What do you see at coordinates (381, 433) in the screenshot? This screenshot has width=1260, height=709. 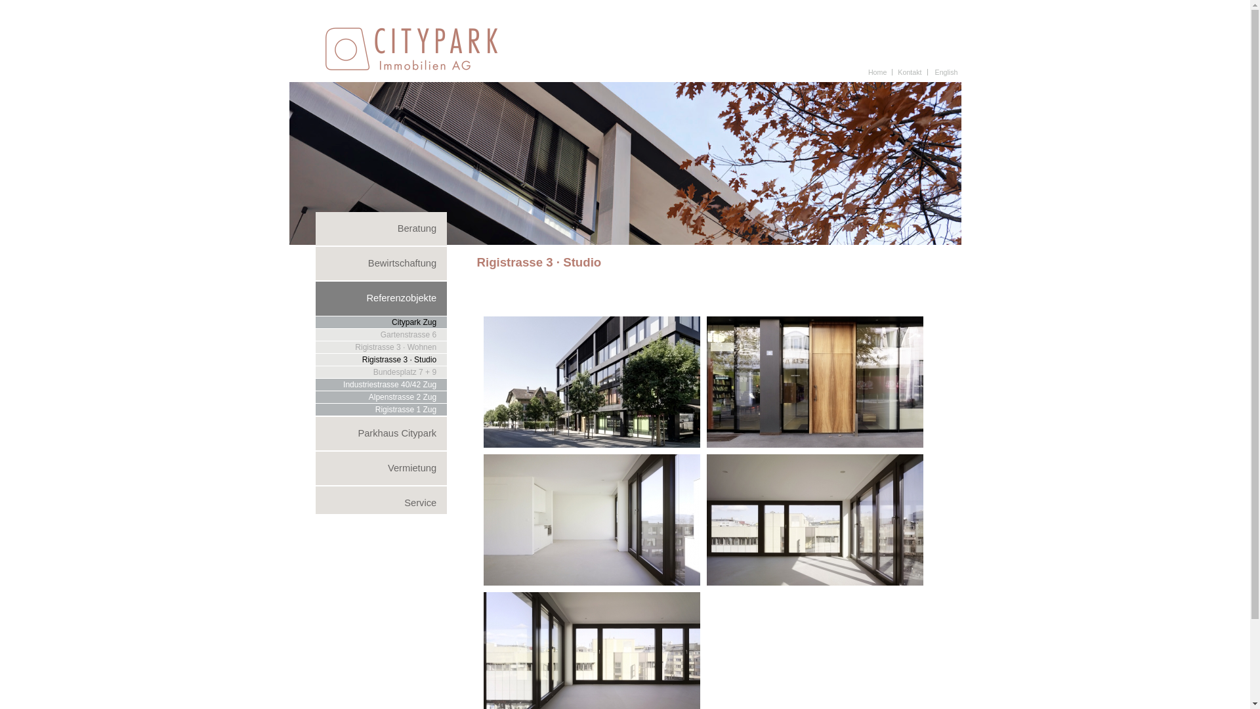 I see `Parkhaus Citypark` at bounding box center [381, 433].